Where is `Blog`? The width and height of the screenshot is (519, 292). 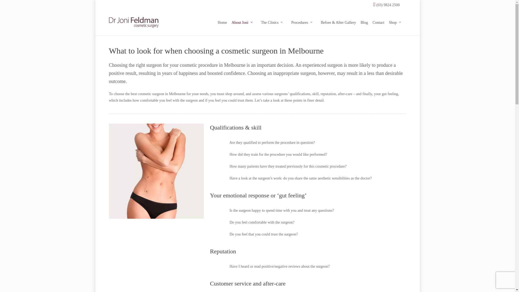 Blog is located at coordinates (363, 23).